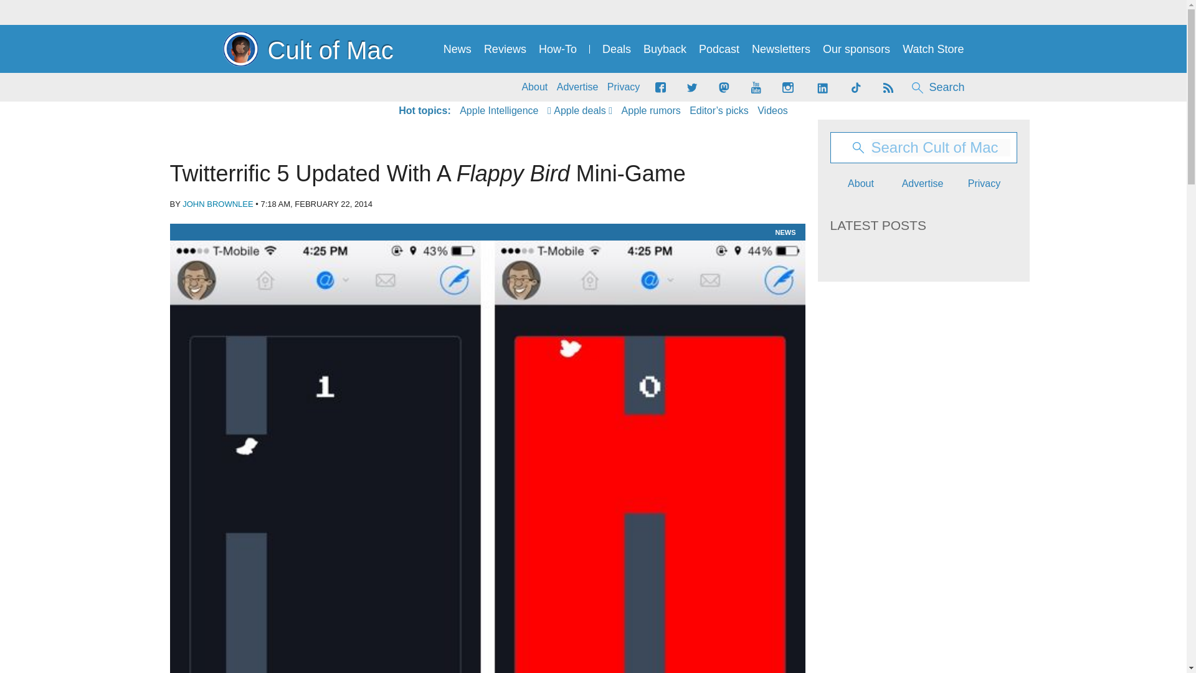 Image resolution: width=1196 pixels, height=673 pixels. Describe the element at coordinates (578, 87) in the screenshot. I see `Advertise` at that location.